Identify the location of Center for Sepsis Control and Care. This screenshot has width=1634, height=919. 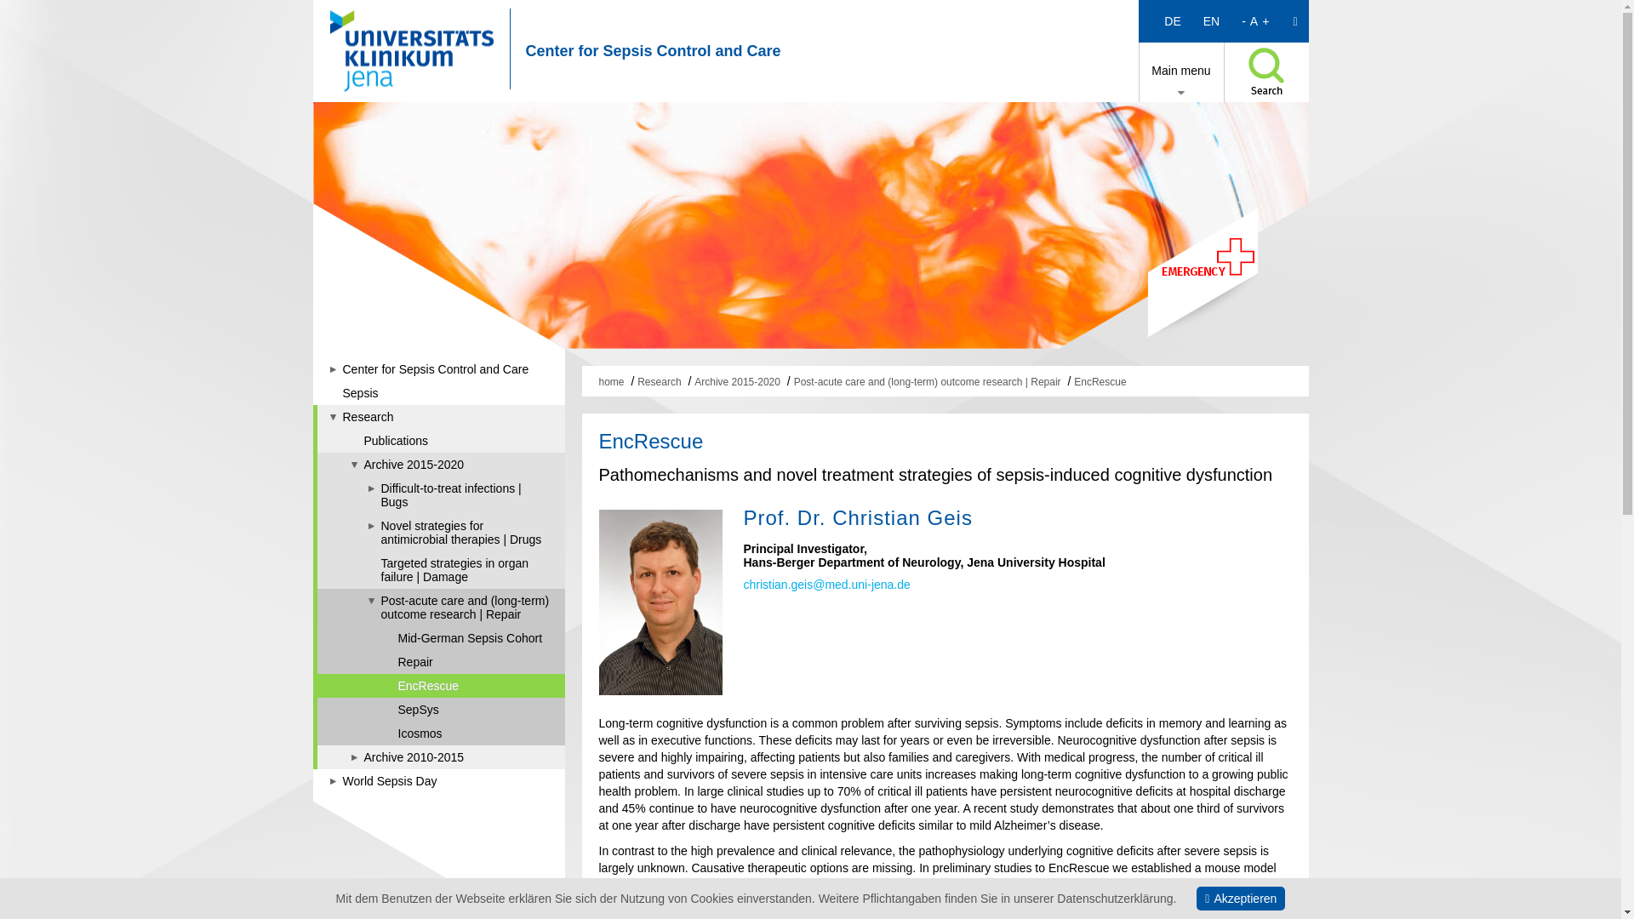
(654, 51).